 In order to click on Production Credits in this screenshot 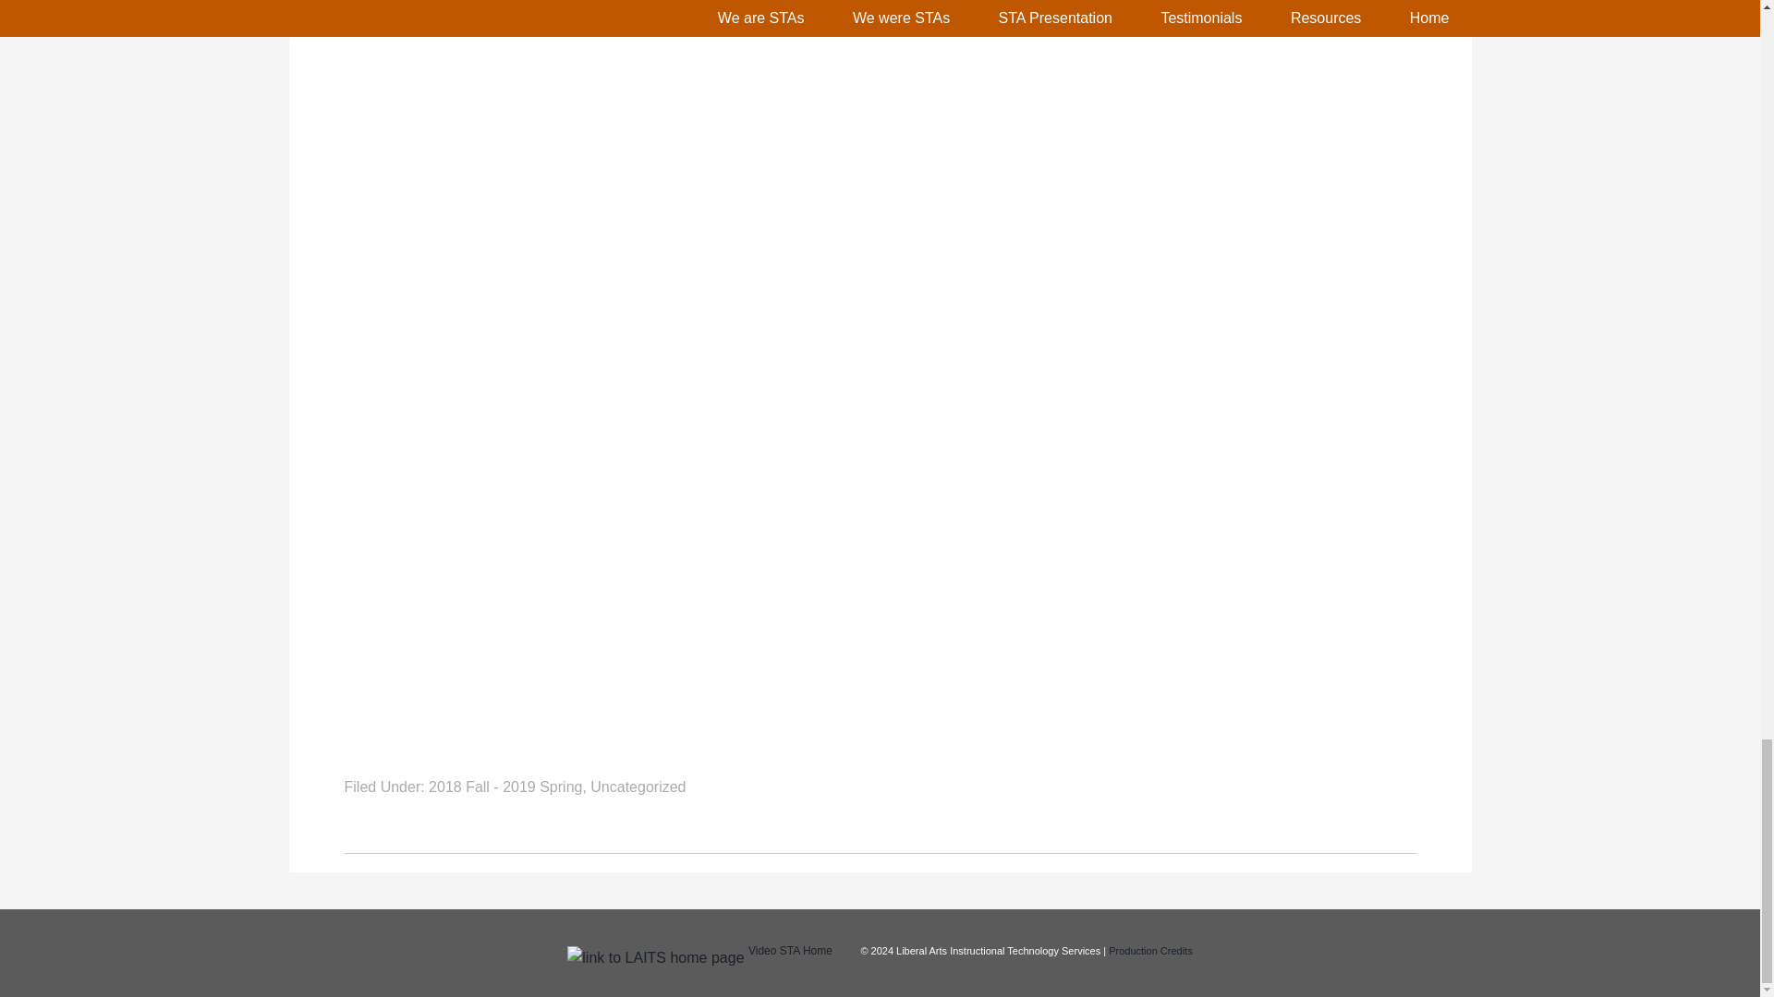, I will do `click(1150, 950)`.